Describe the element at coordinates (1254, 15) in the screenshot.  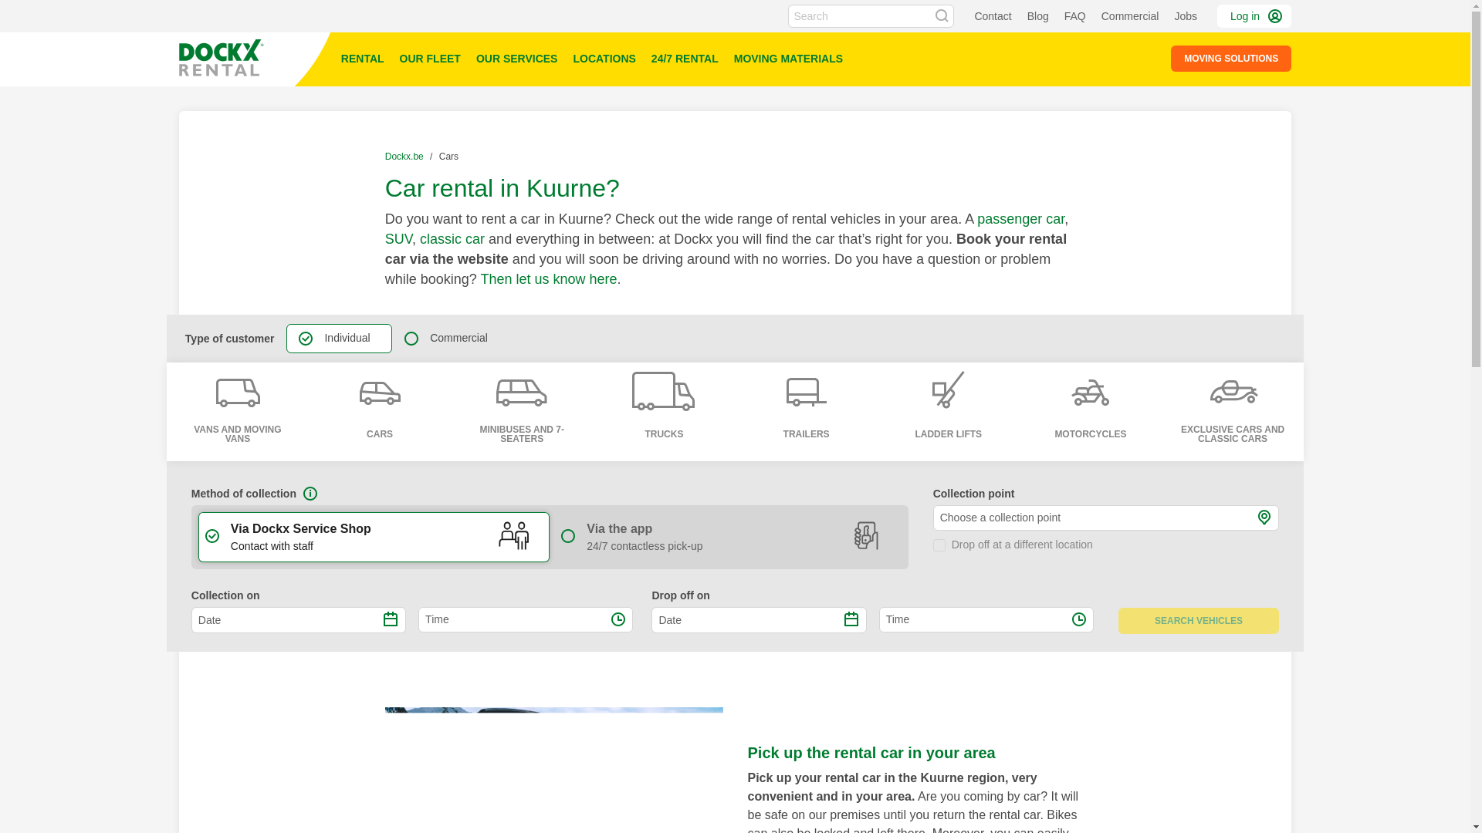
I see `Log in` at that location.